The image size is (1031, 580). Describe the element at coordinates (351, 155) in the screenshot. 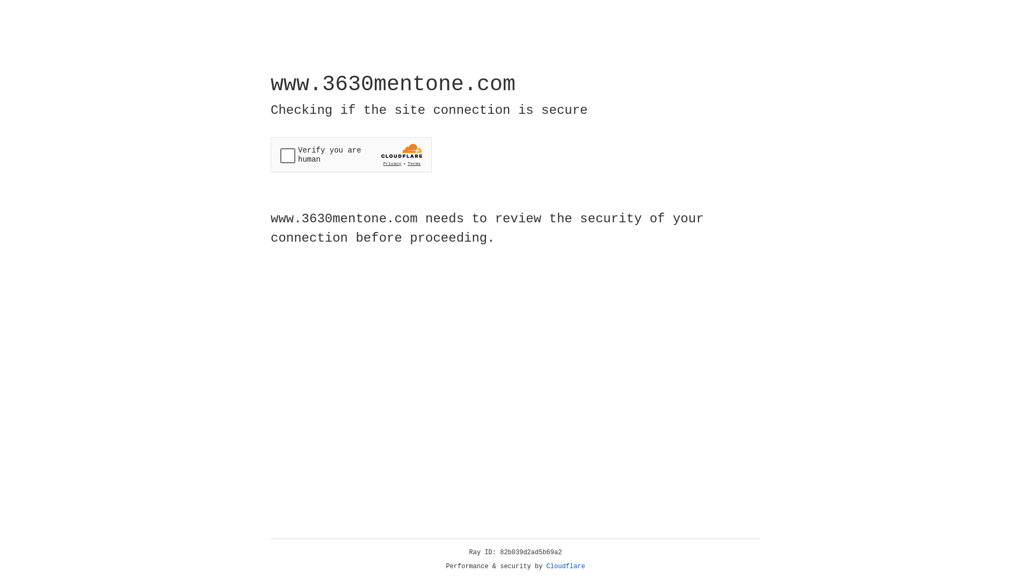

I see `Widget containing a Cloudflare security challenge` at that location.